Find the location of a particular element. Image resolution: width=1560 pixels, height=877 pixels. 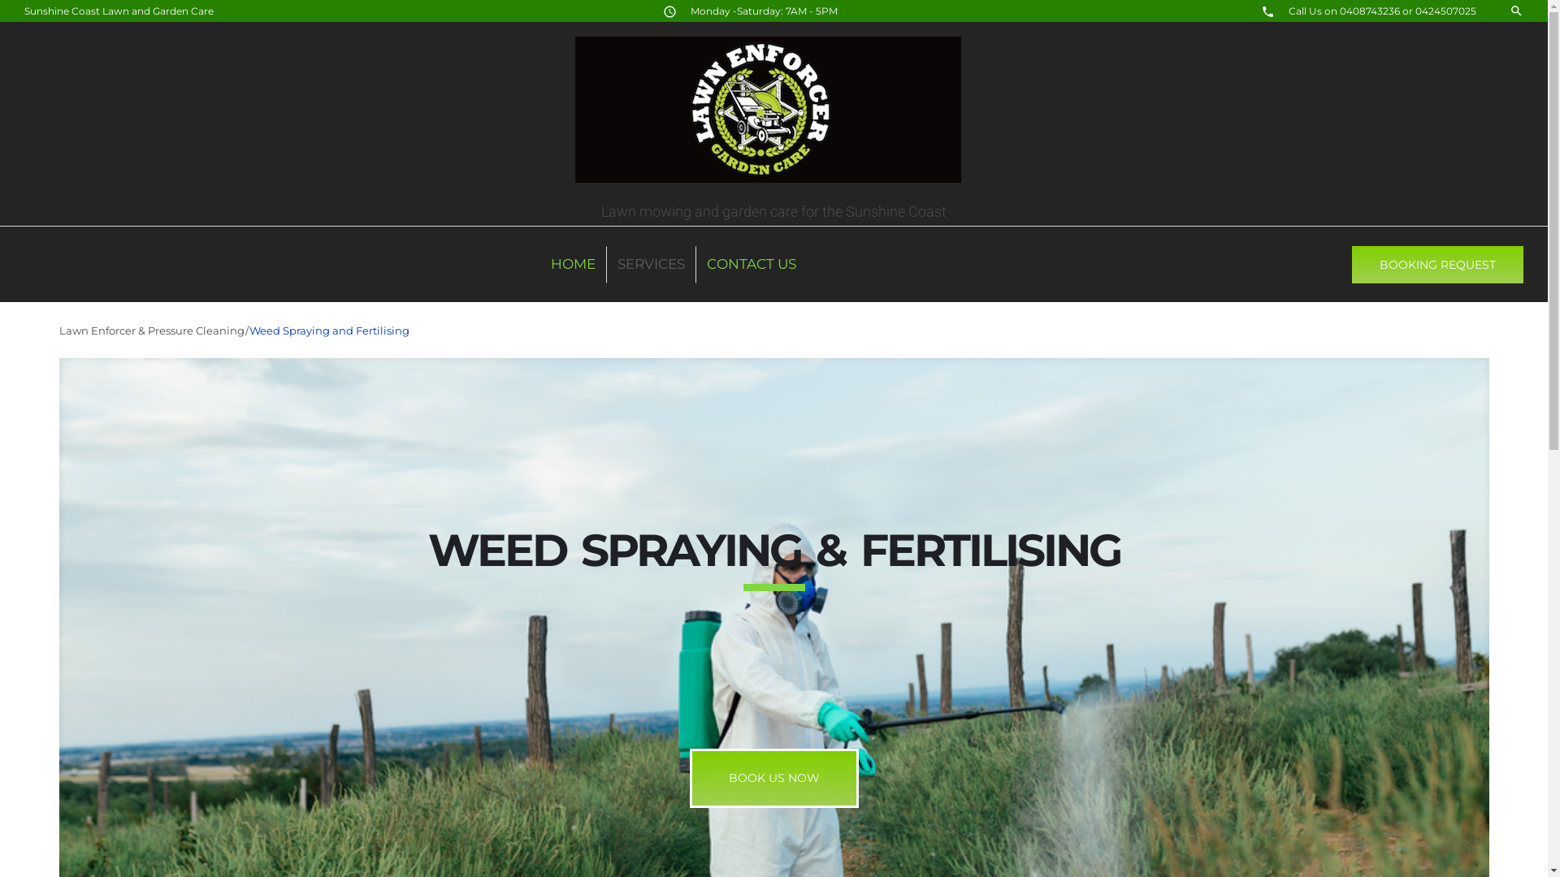

HOME is located at coordinates (574, 264).